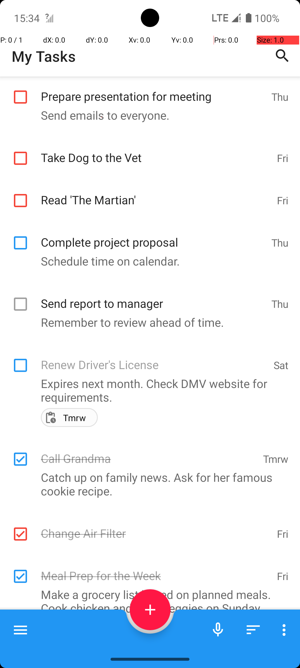  Describe the element at coordinates (147, 601) in the screenshot. I see `Make a grocery list based on planned meals. Cook chicken and chop veggies on Sunday.` at that location.